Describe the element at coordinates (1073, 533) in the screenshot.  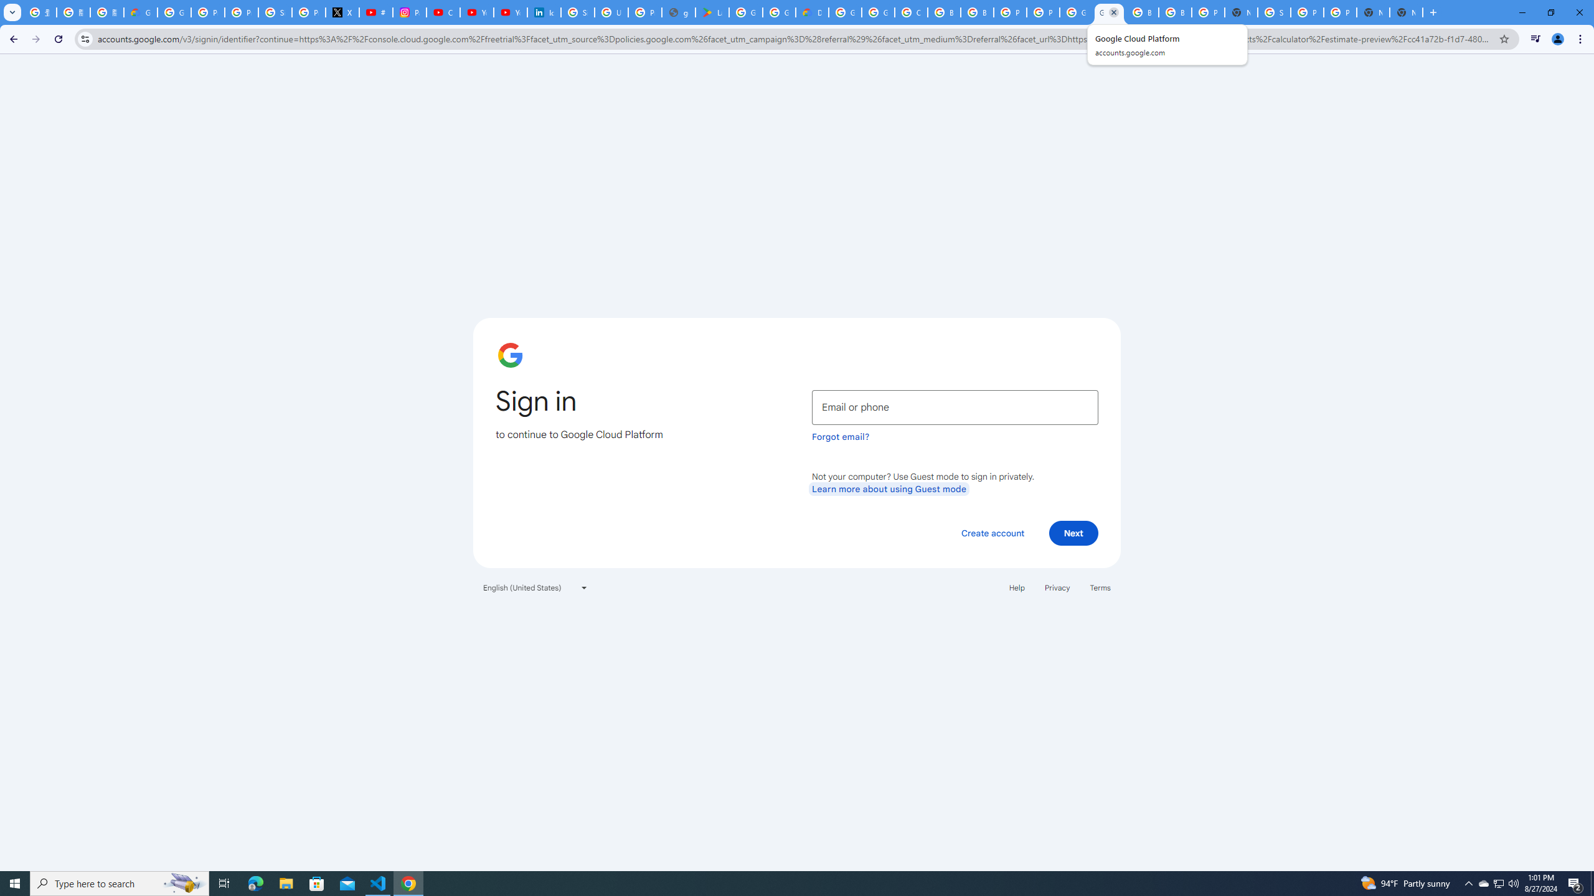
I see `Next` at that location.